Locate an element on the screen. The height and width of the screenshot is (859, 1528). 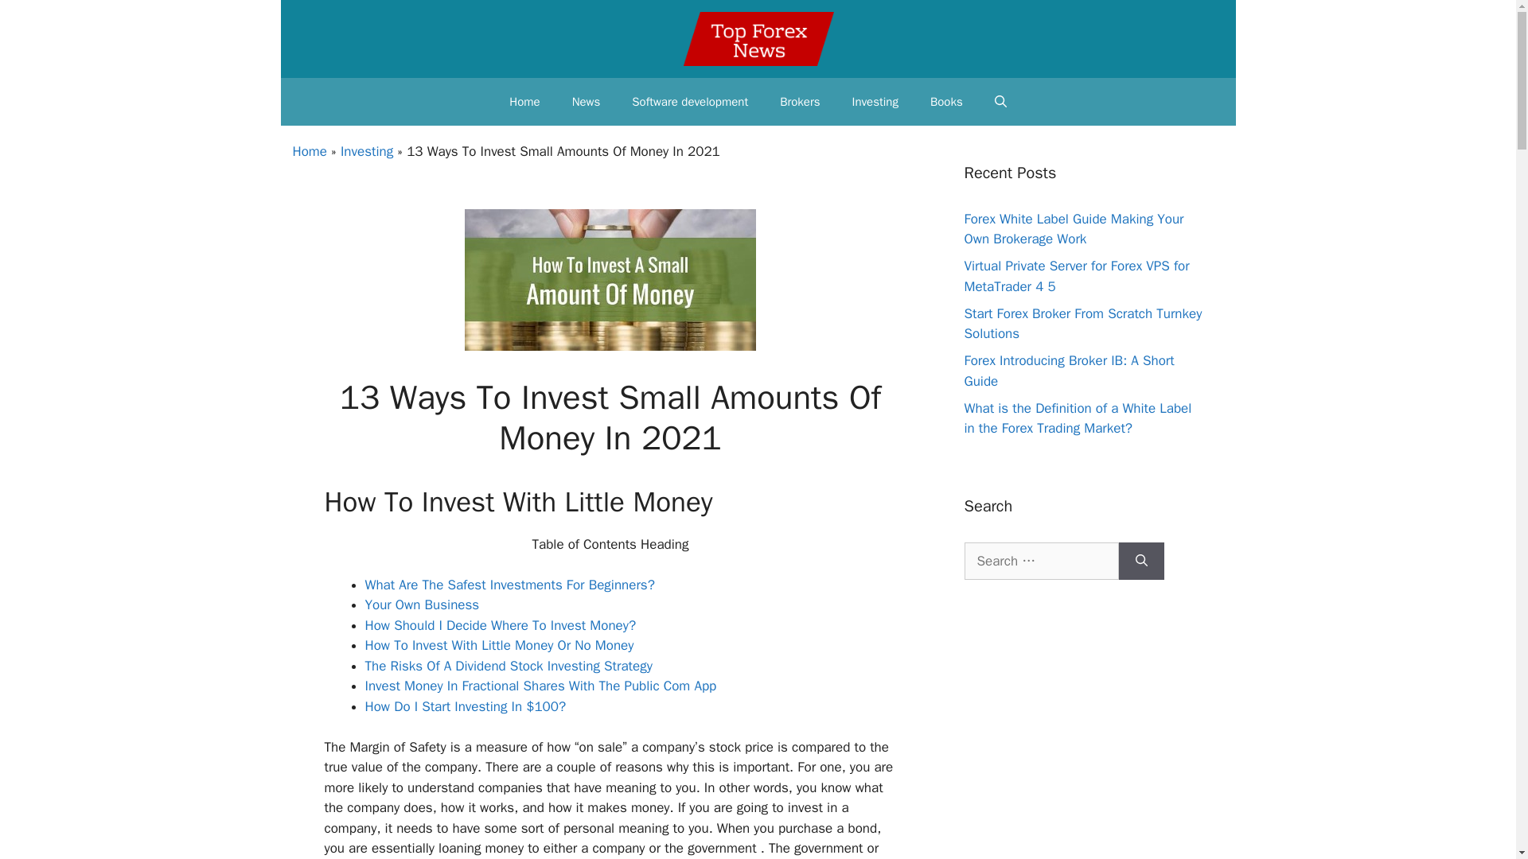
Books is located at coordinates (946, 102).